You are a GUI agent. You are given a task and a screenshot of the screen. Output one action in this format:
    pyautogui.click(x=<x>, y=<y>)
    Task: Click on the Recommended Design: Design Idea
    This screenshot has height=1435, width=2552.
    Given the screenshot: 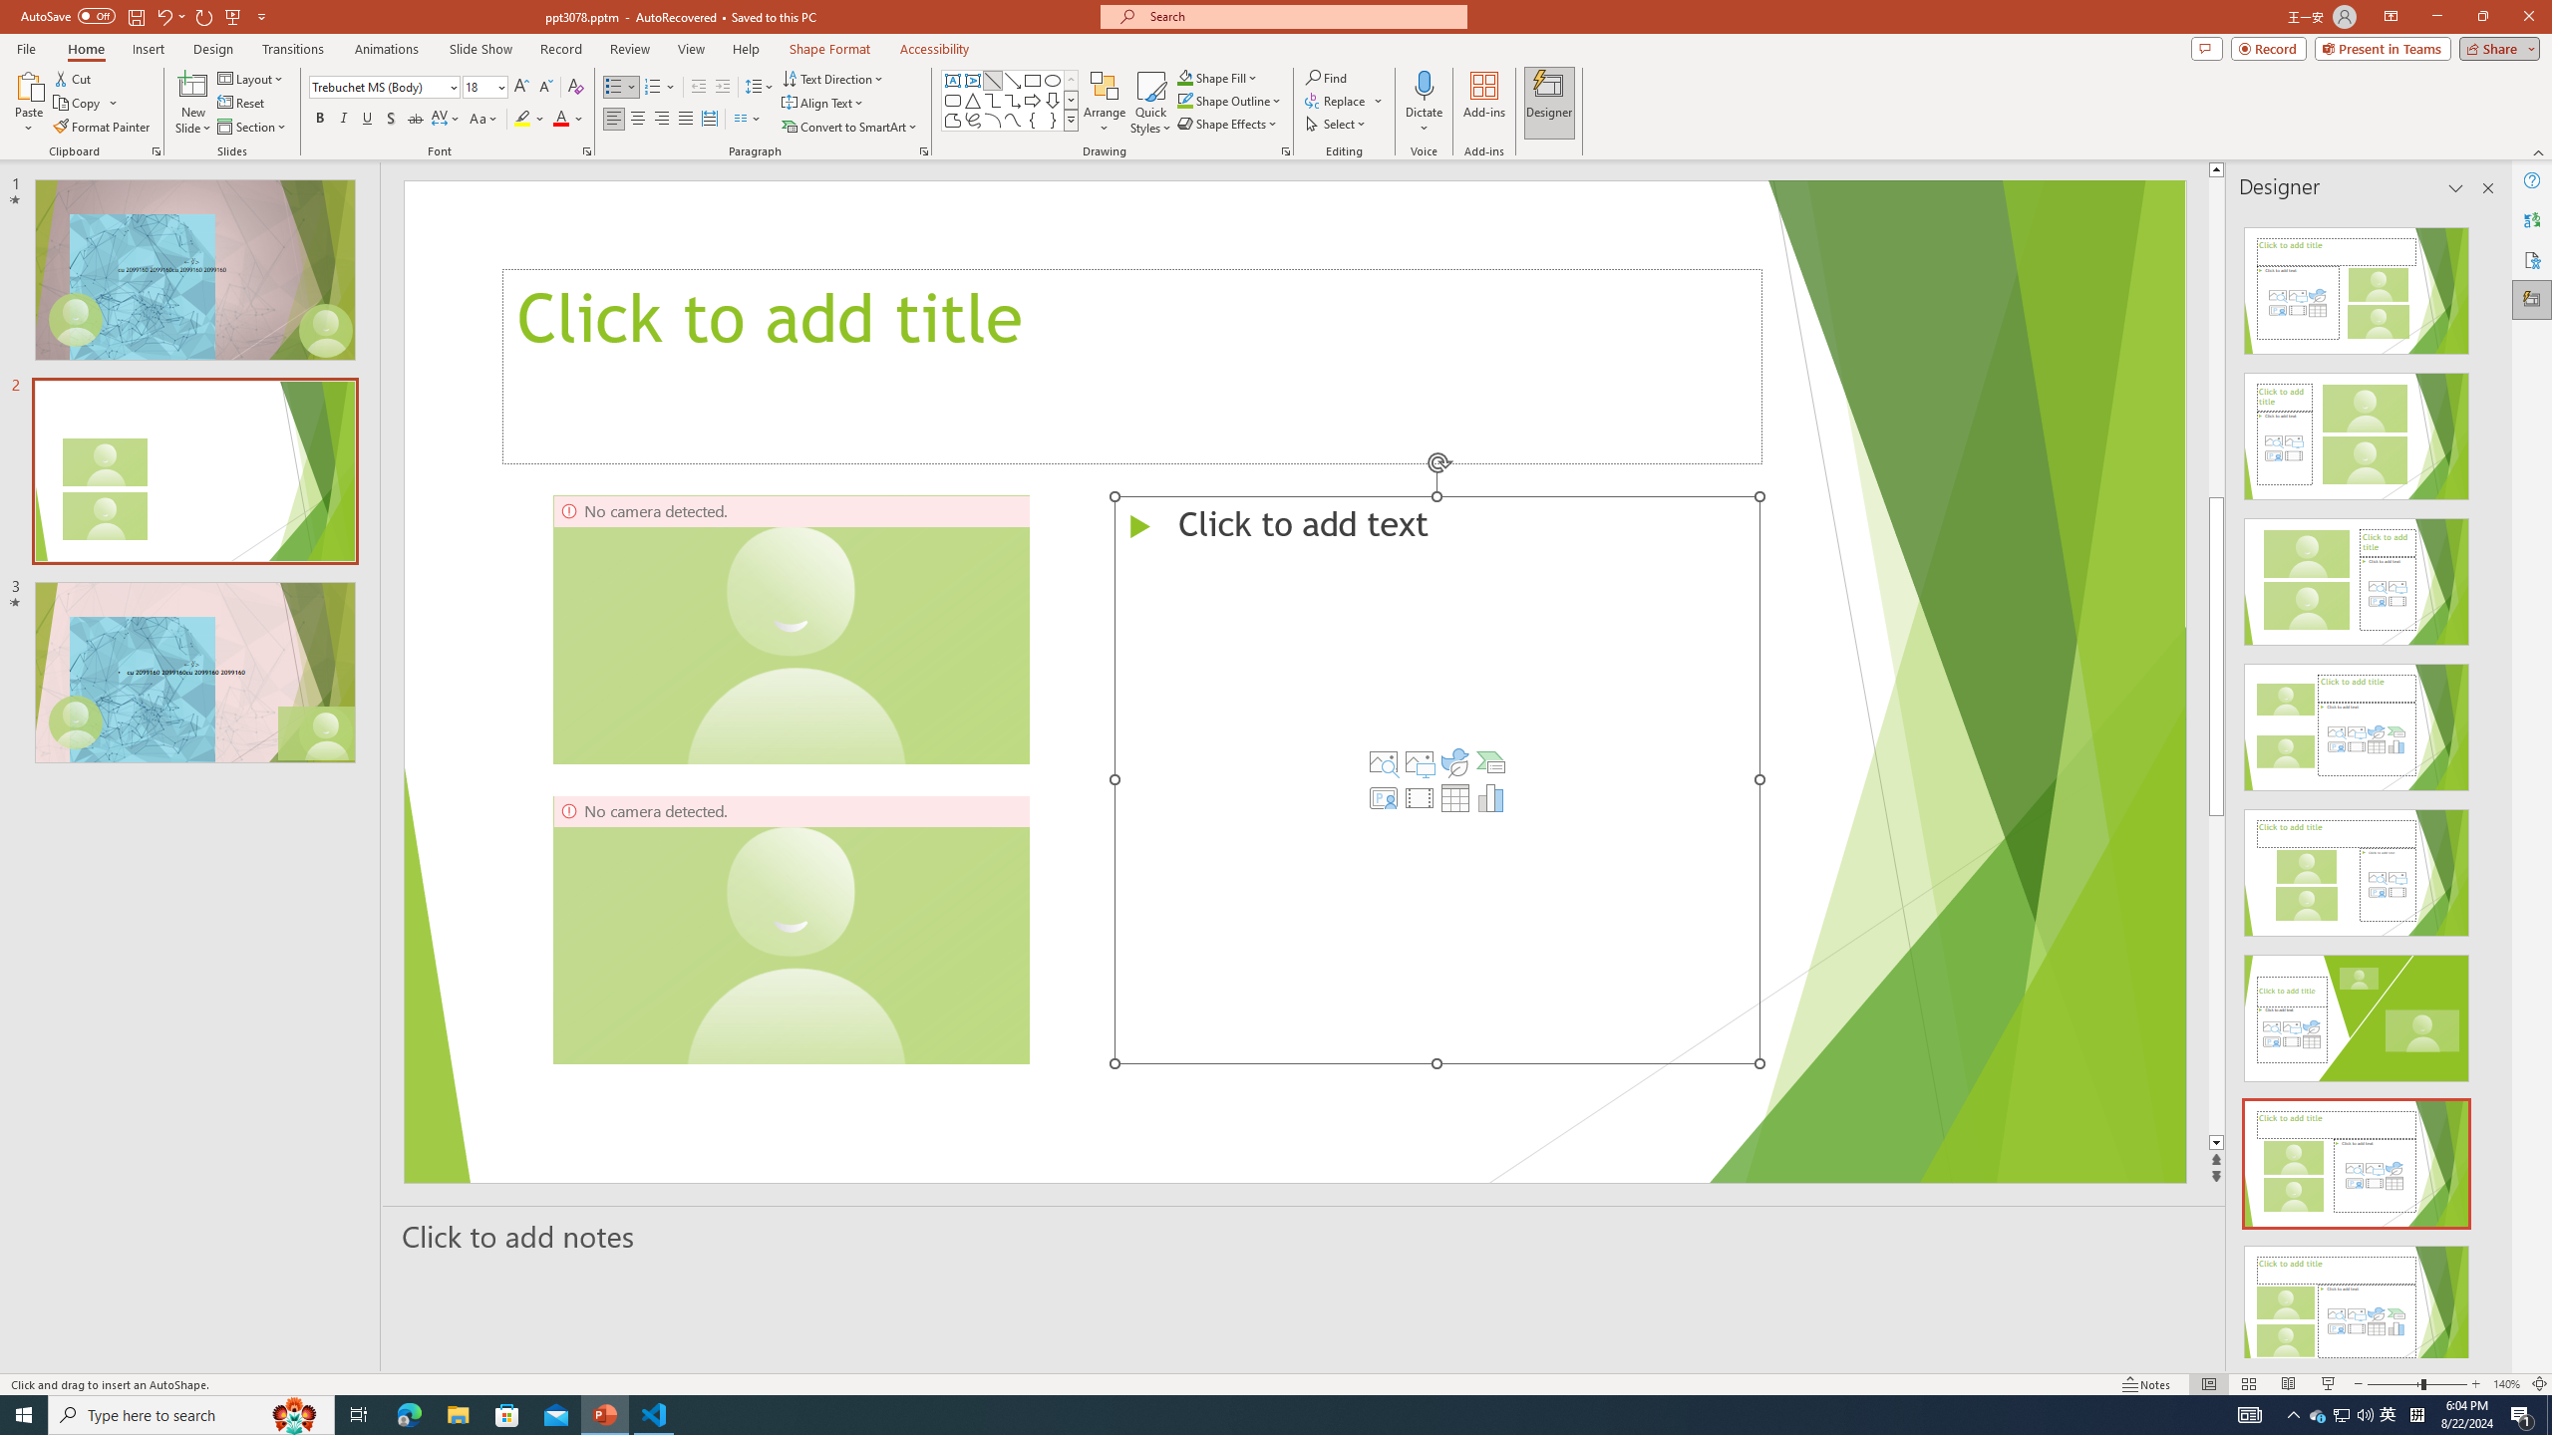 What is the action you would take?
    pyautogui.click(x=2357, y=285)
    